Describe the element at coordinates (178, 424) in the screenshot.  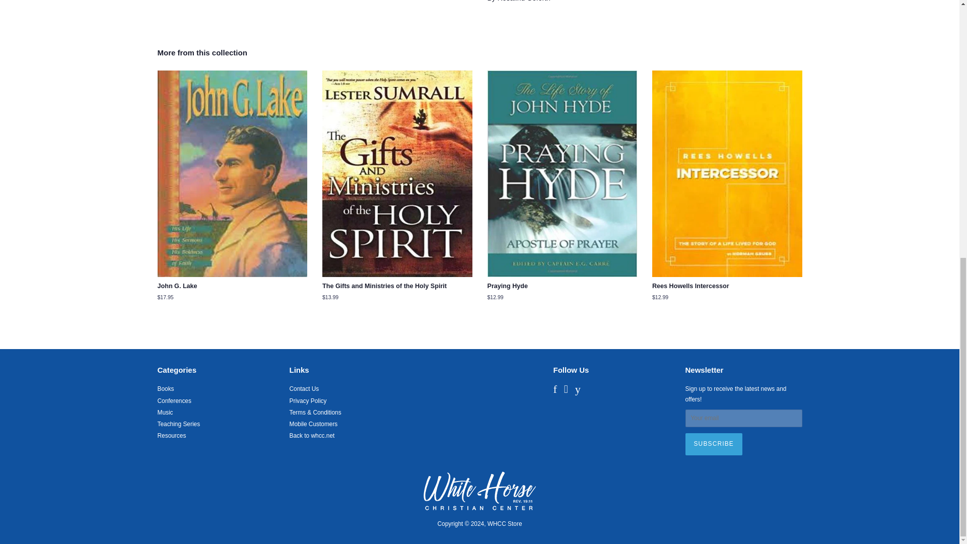
I see `Teaching Series` at that location.